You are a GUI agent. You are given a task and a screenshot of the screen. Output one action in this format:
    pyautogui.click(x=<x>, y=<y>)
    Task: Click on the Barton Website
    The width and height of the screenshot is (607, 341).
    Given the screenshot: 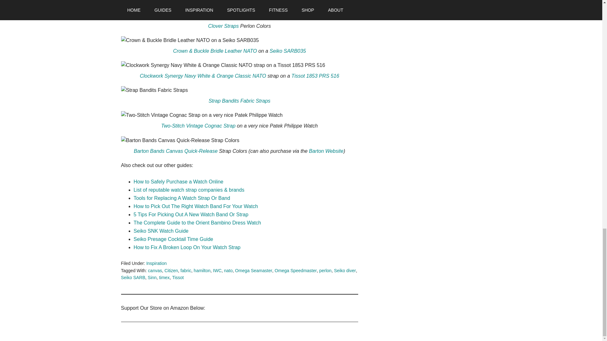 What is the action you would take?
    pyautogui.click(x=326, y=151)
    